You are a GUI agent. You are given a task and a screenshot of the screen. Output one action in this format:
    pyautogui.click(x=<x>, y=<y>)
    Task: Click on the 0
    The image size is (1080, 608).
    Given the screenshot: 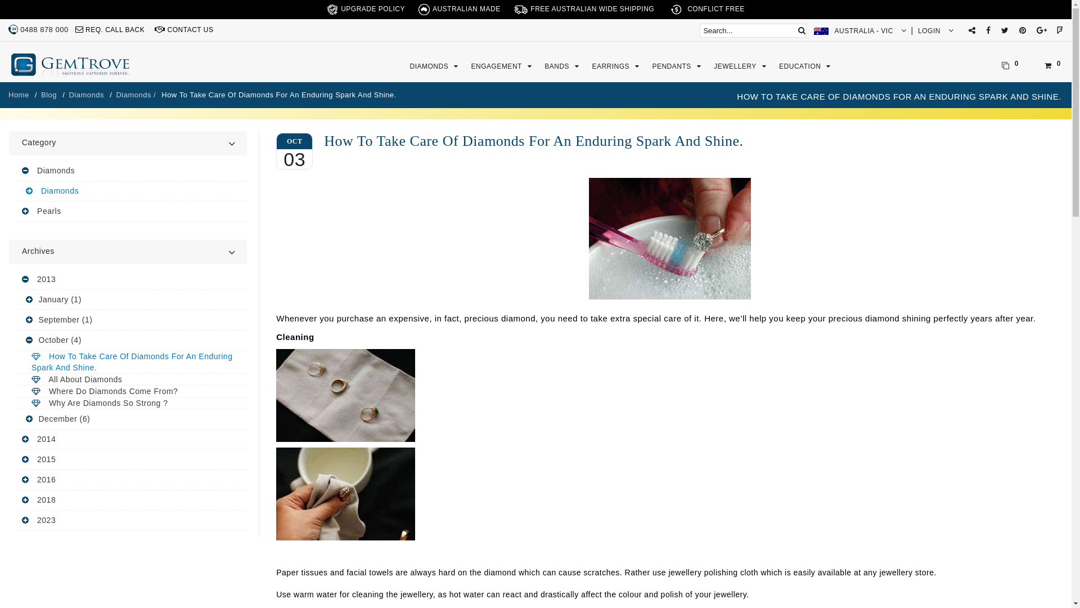 What is the action you would take?
    pyautogui.click(x=122, y=6)
    